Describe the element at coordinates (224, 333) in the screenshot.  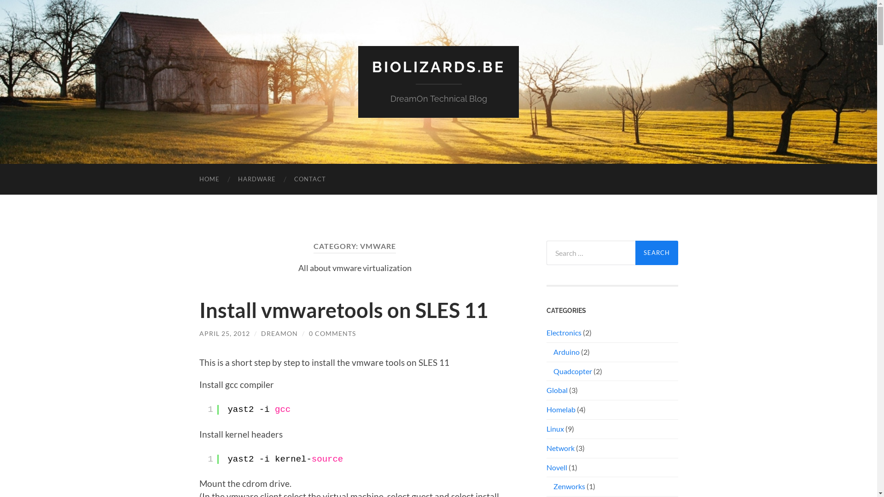
I see `APRIL 25, 2012` at that location.